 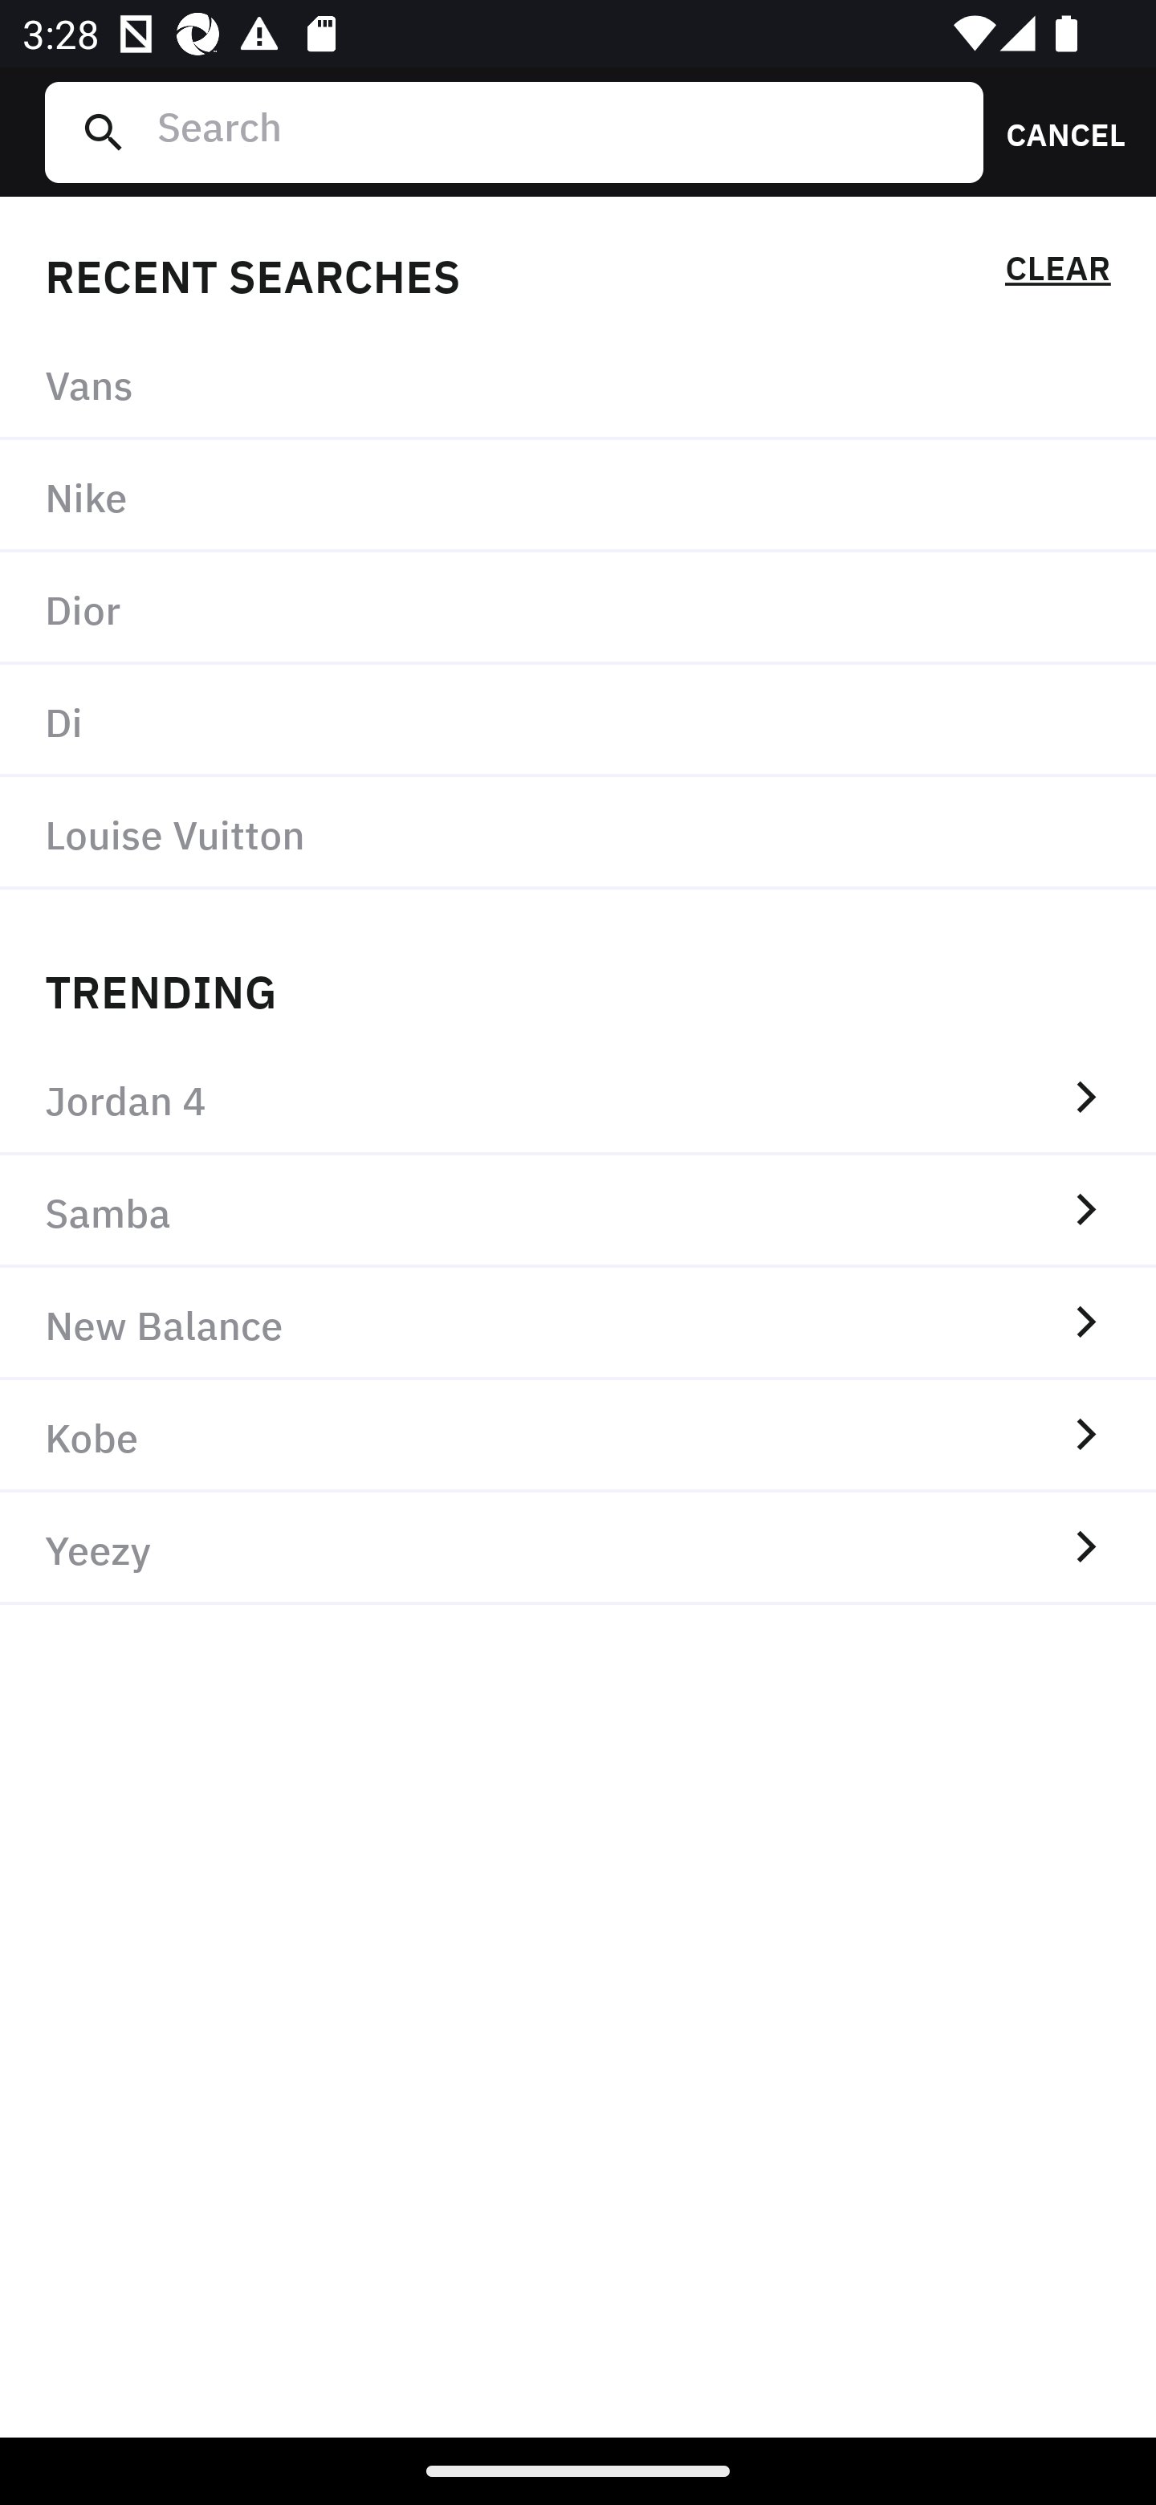 I want to click on Samba , so click(x=578, y=1211).